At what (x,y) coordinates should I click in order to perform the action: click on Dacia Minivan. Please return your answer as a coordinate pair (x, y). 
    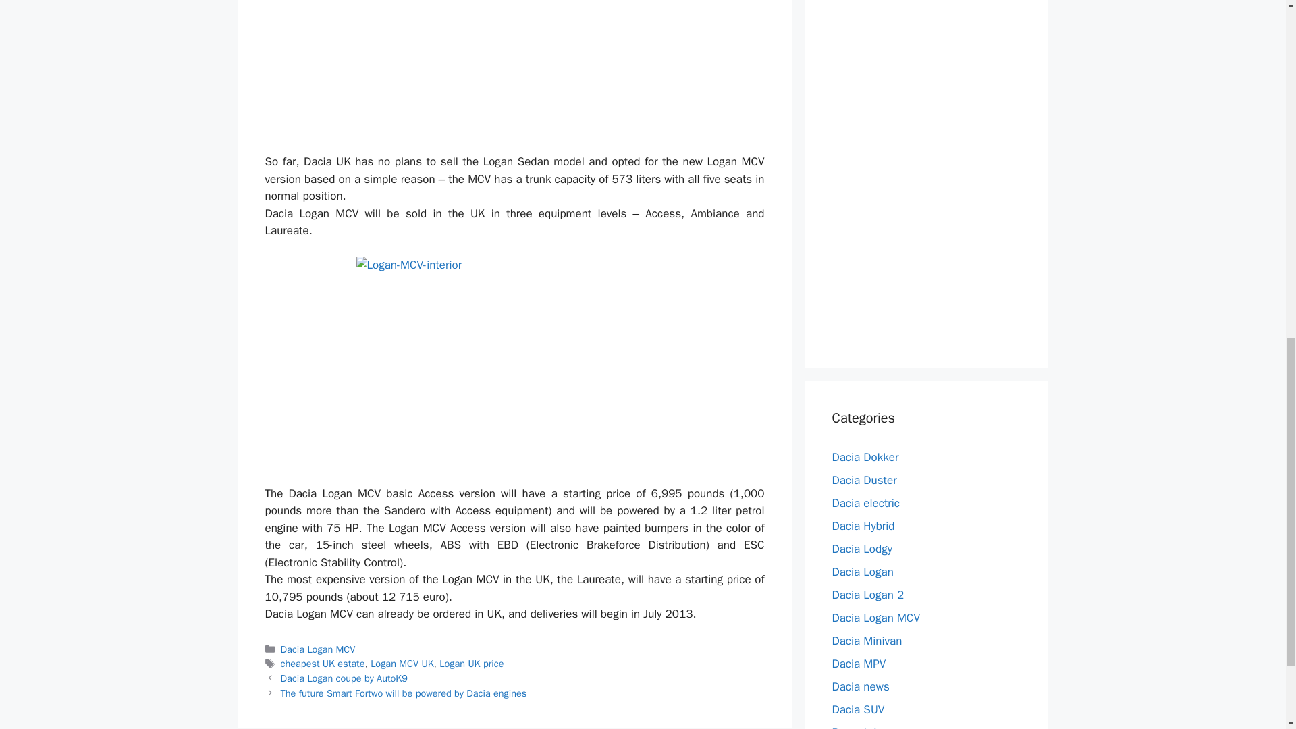
    Looking at the image, I should click on (867, 640).